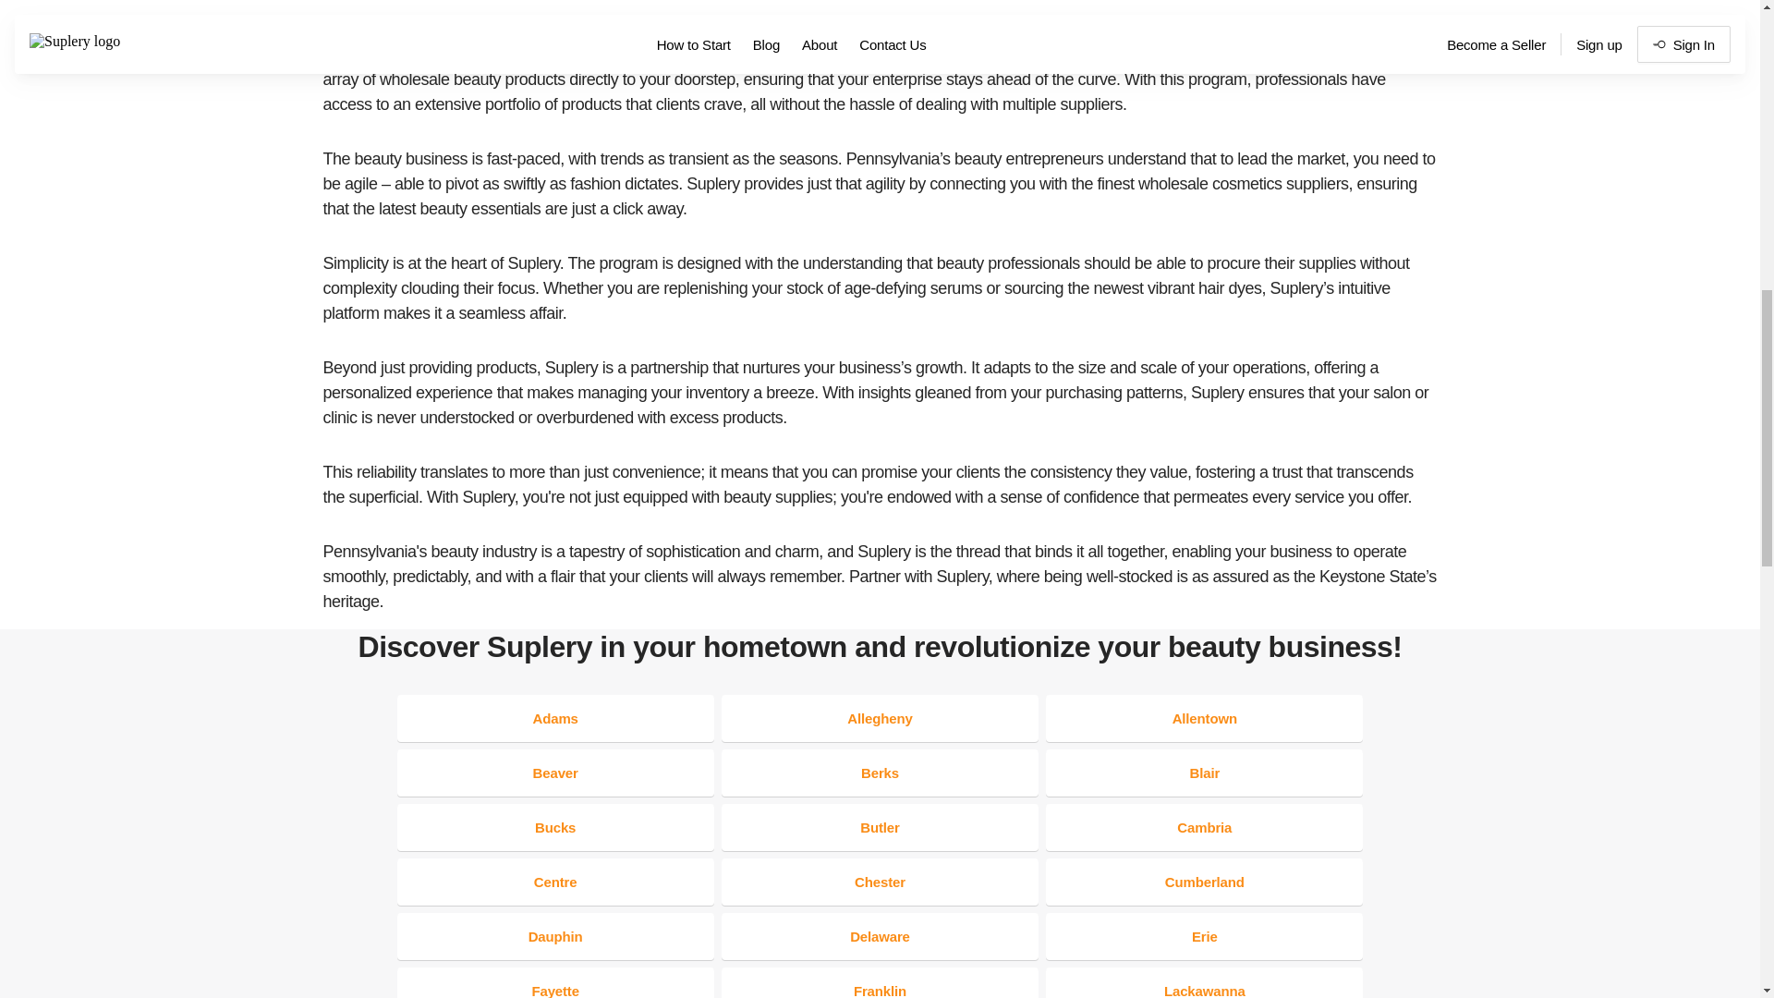 Image resolution: width=1774 pixels, height=998 pixels. I want to click on Beaver, so click(556, 773).